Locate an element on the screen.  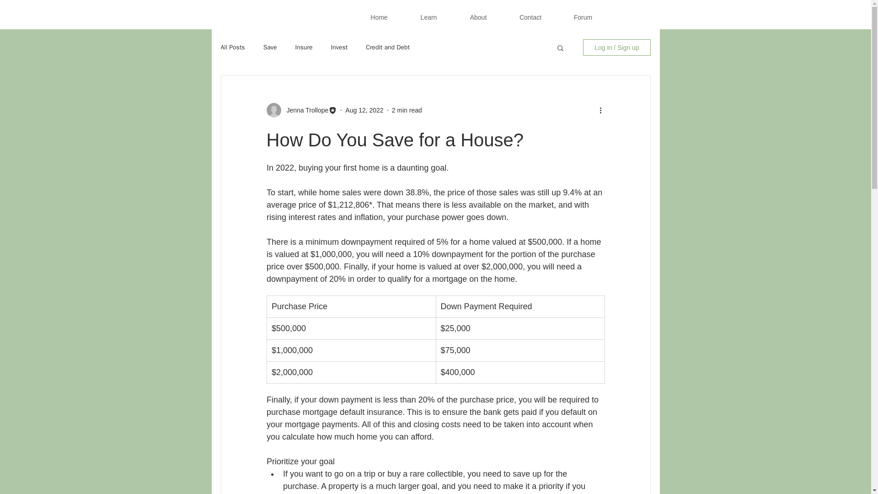
Contact is located at coordinates (530, 17).